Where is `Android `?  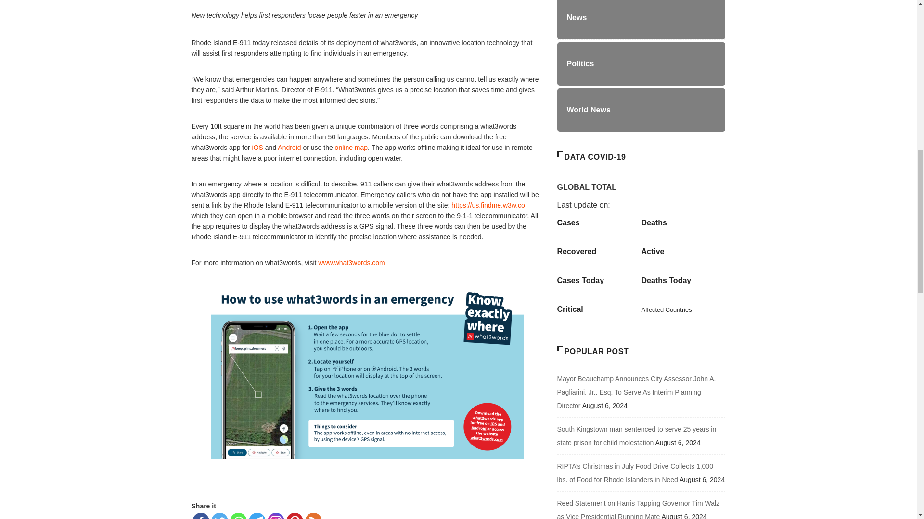
Android  is located at coordinates (290, 148).